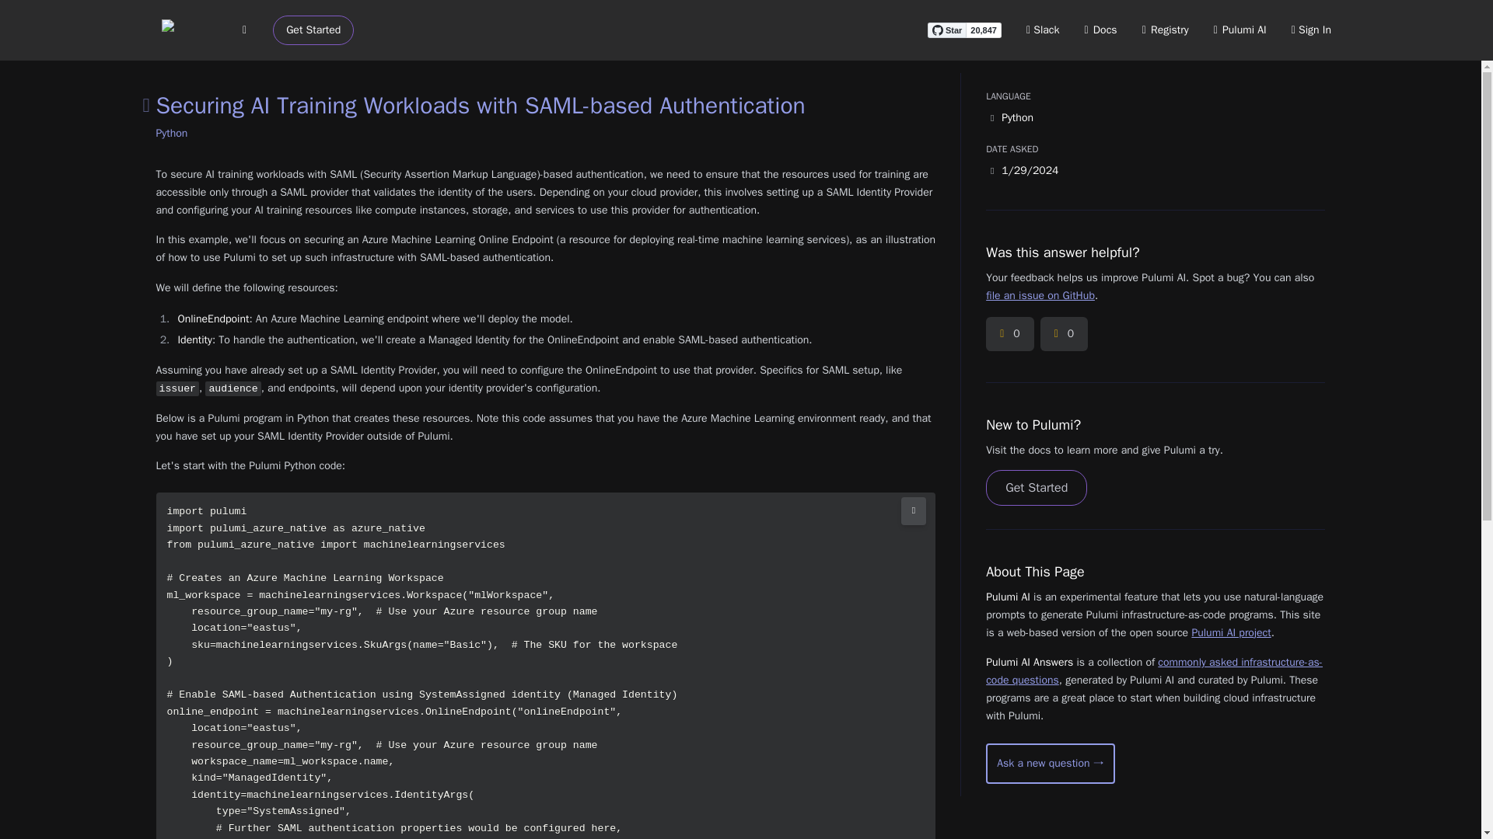  What do you see at coordinates (946, 30) in the screenshot?
I see ` Star` at bounding box center [946, 30].